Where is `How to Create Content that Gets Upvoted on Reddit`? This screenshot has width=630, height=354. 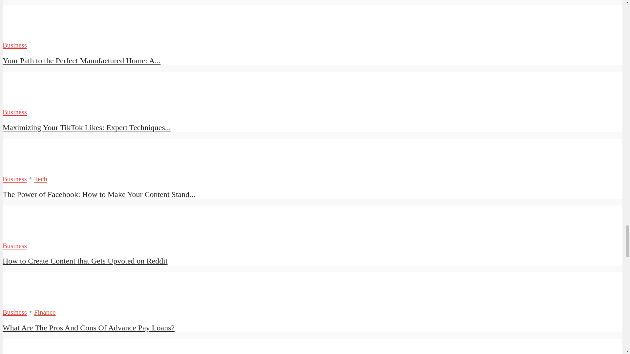 How to Create Content that Gets Upvoted on Reddit is located at coordinates (85, 261).